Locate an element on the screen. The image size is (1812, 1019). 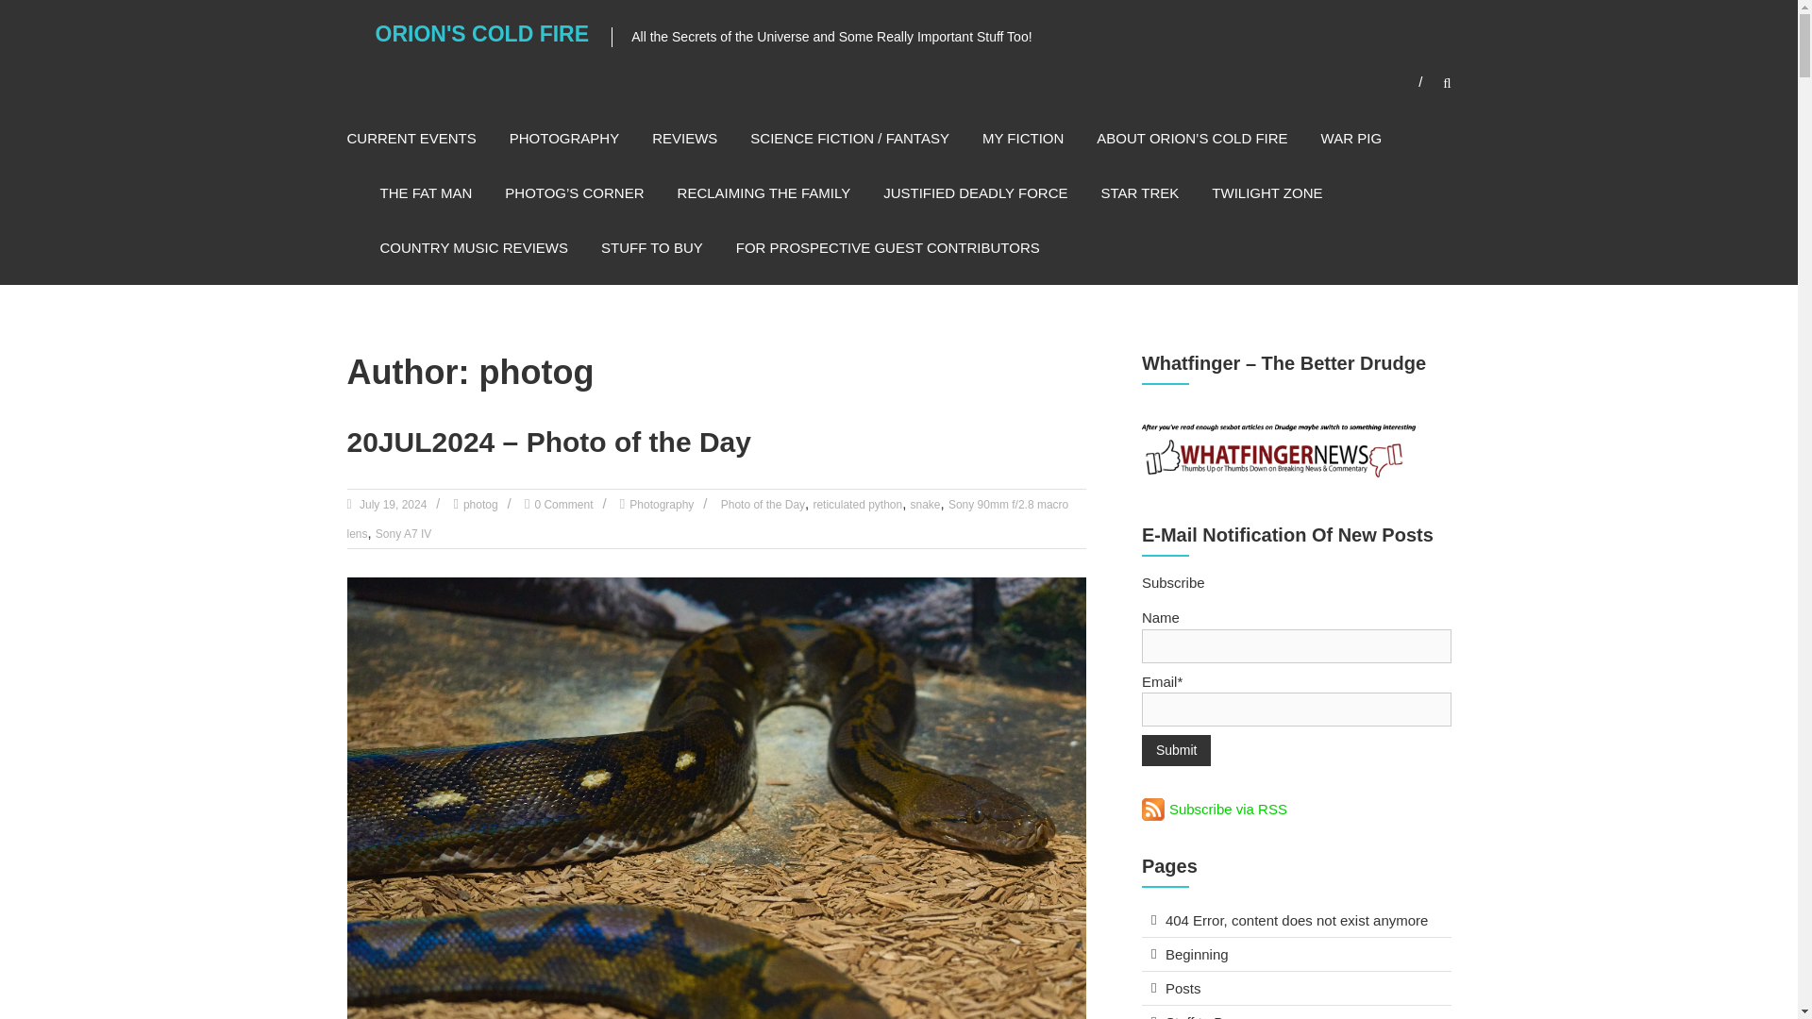
MY FICTION is located at coordinates (1023, 138).